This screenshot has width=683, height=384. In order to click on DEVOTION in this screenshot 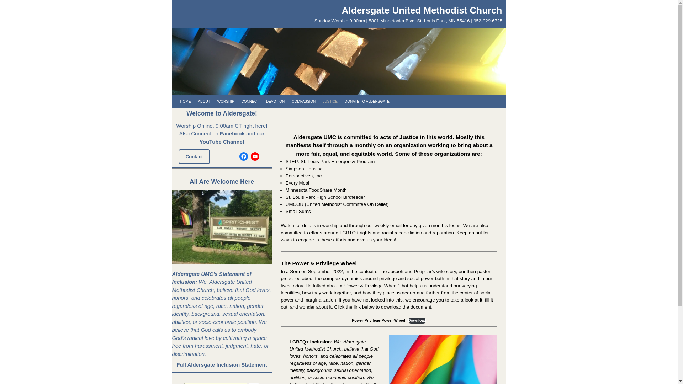, I will do `click(275, 101)`.